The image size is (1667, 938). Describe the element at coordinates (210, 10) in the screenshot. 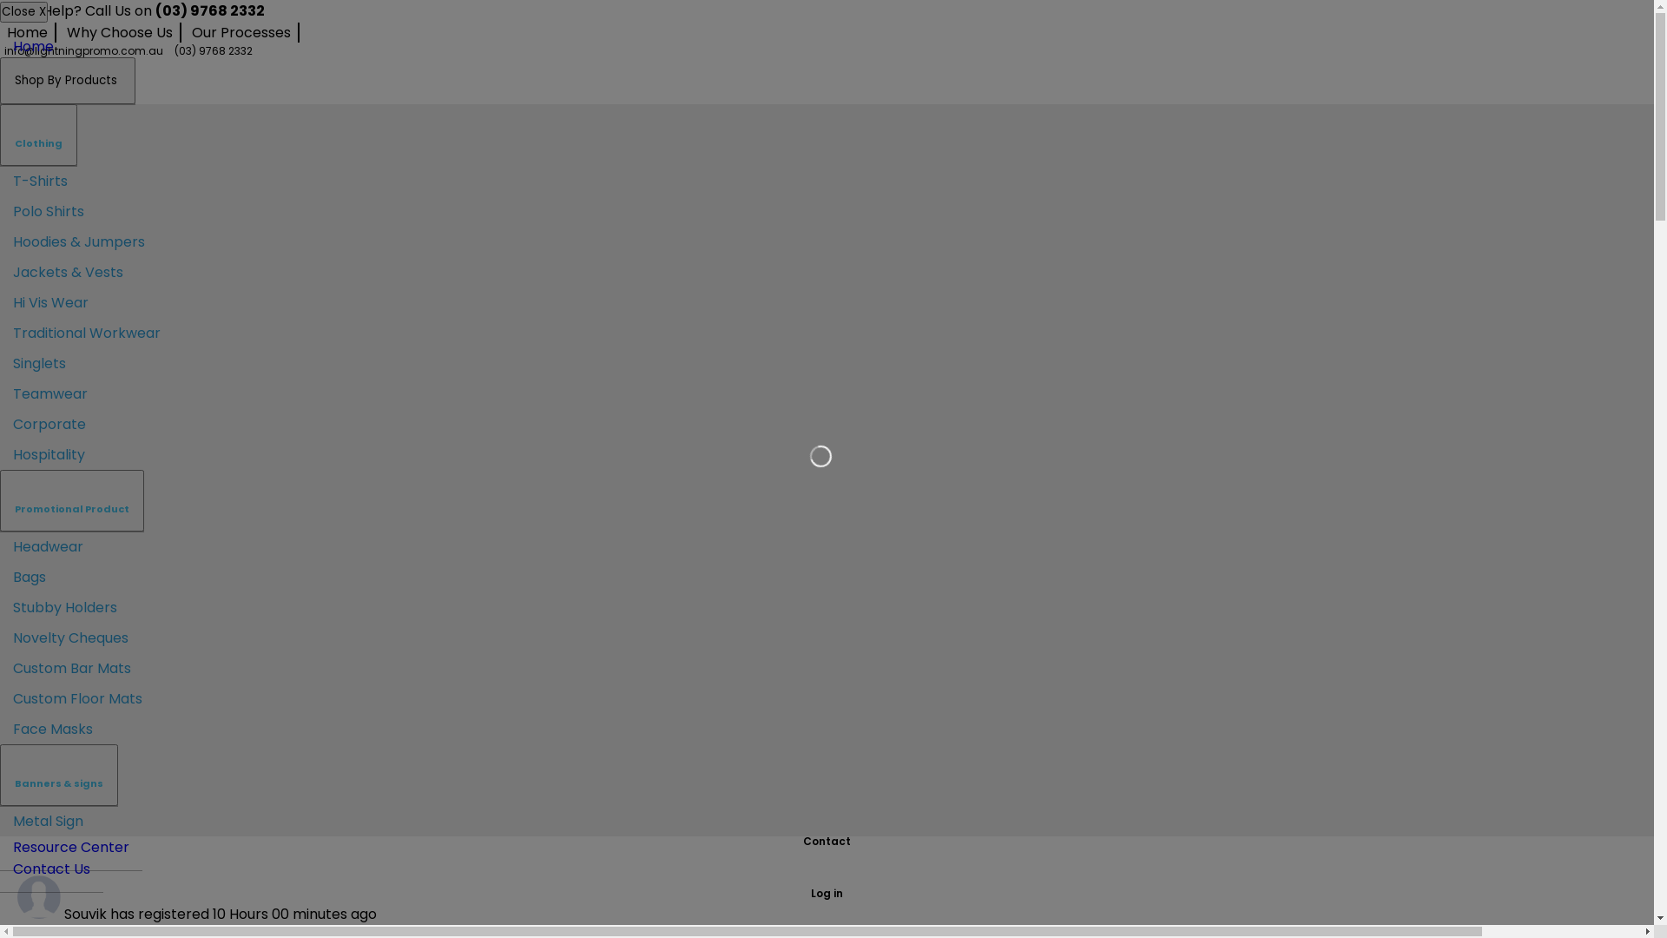

I see `(03) 9768 2332` at that location.